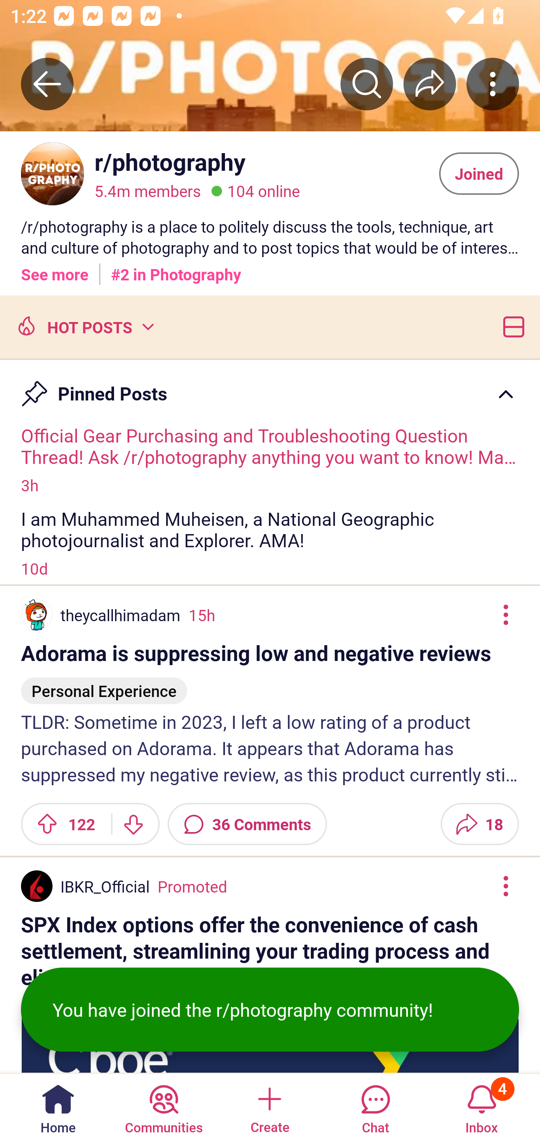 The image size is (540, 1141). What do you see at coordinates (269, 1106) in the screenshot?
I see `Create a post Create` at bounding box center [269, 1106].